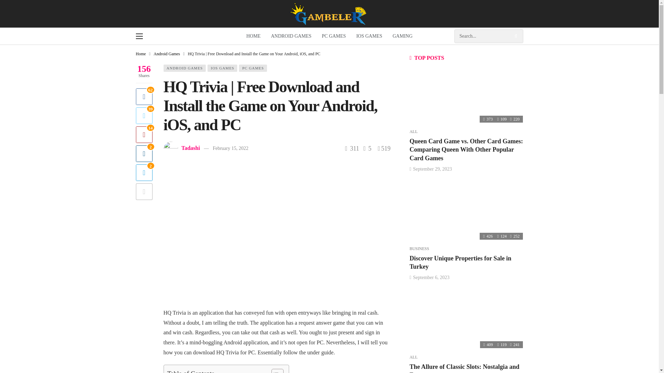  I want to click on GAMING, so click(402, 36).